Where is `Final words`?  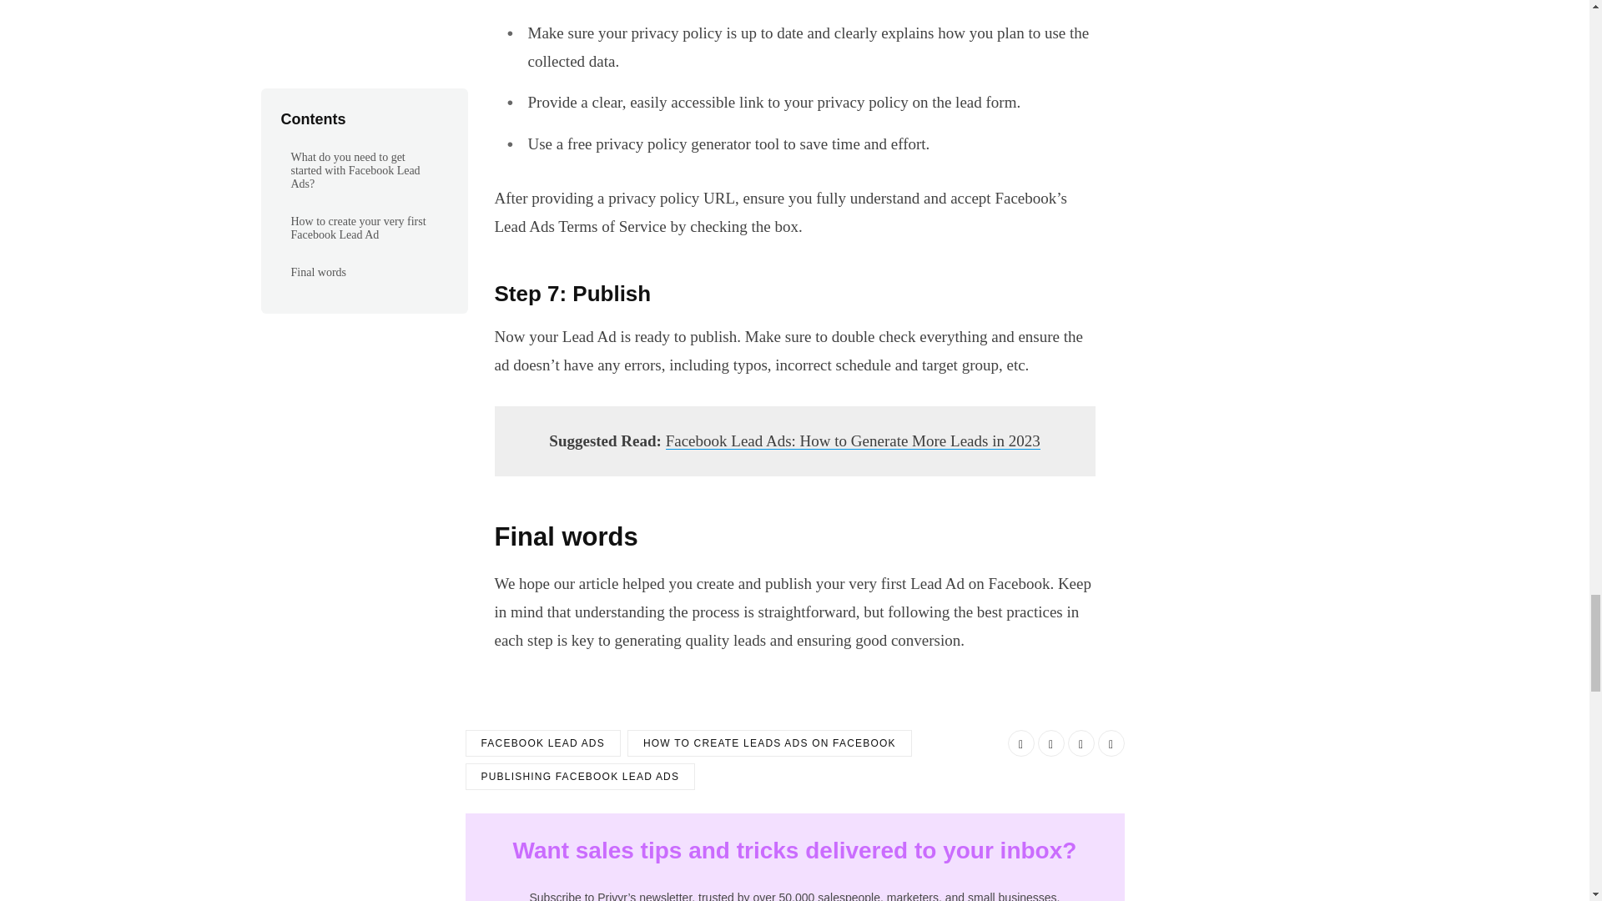
Final words is located at coordinates (793, 537).